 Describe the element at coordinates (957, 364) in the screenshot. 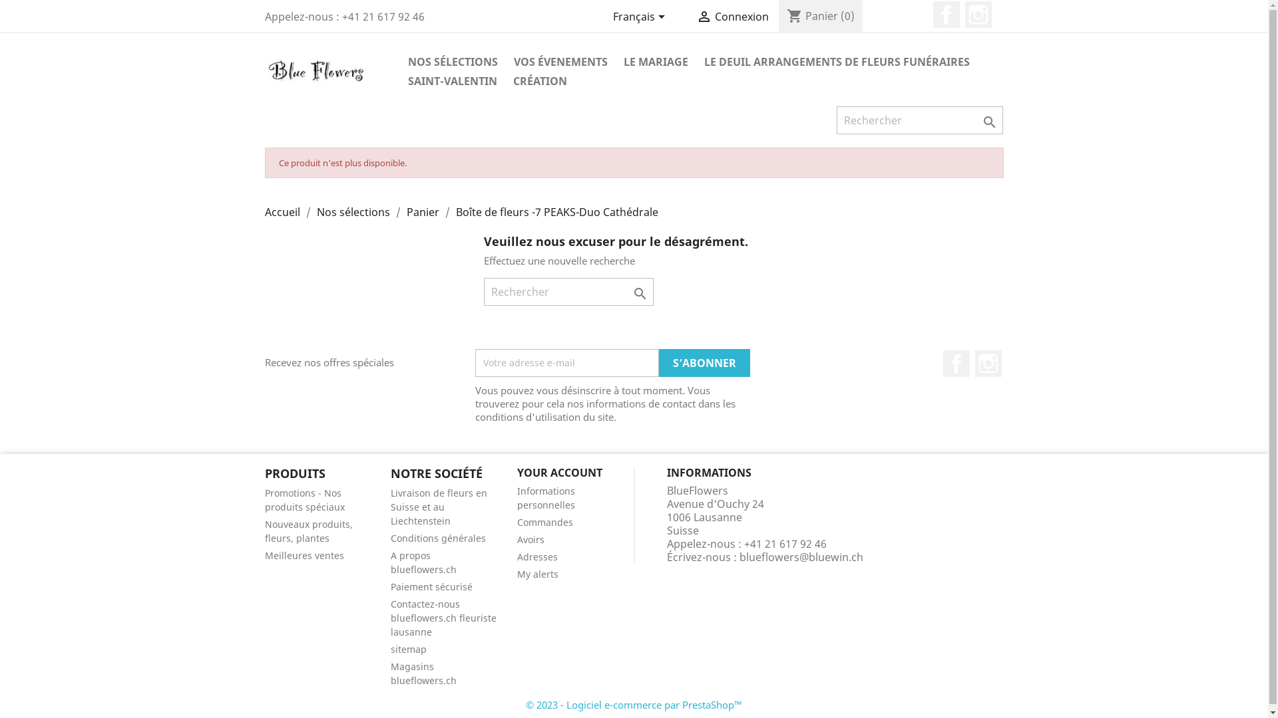

I see `Facebook` at that location.